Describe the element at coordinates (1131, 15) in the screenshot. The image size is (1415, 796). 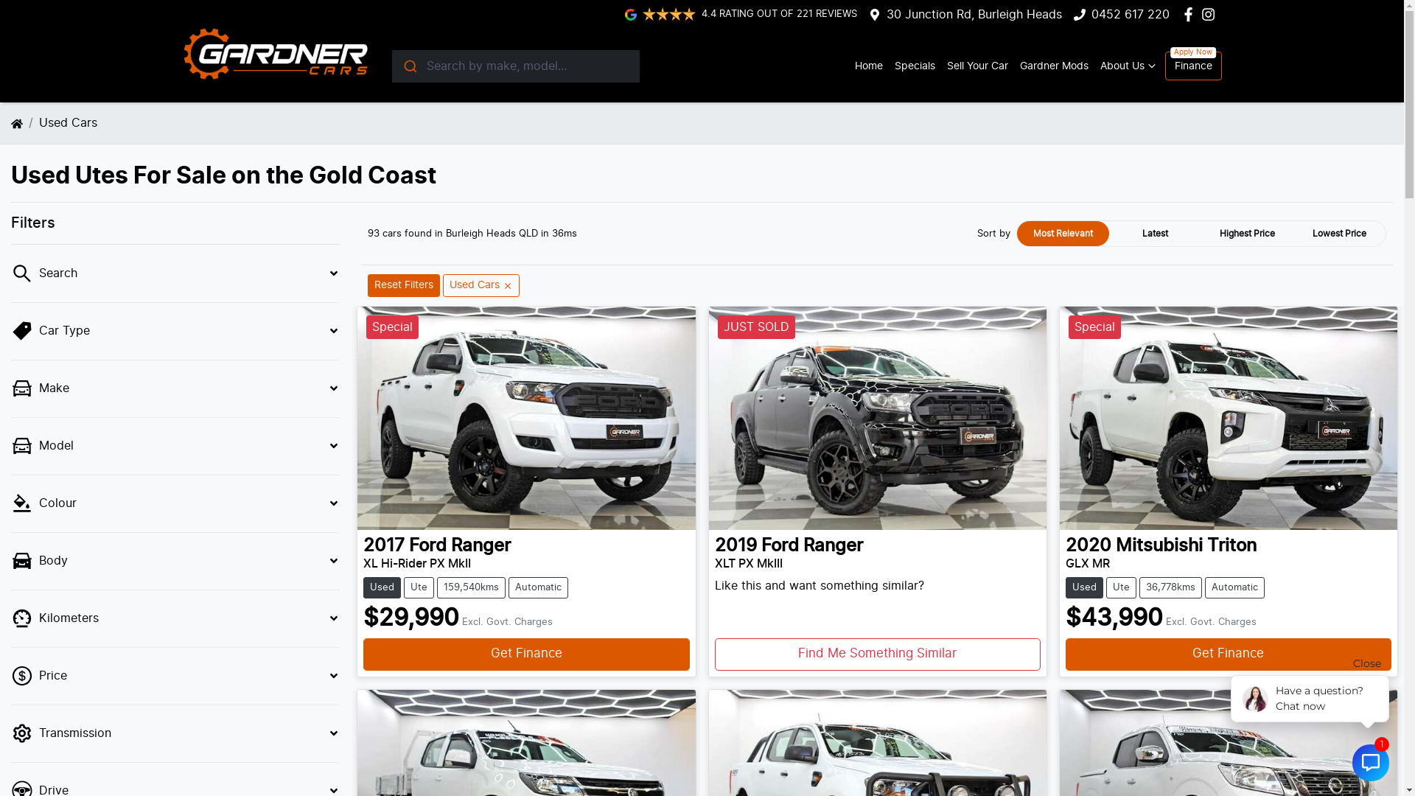
I see `0452 617 220` at that location.